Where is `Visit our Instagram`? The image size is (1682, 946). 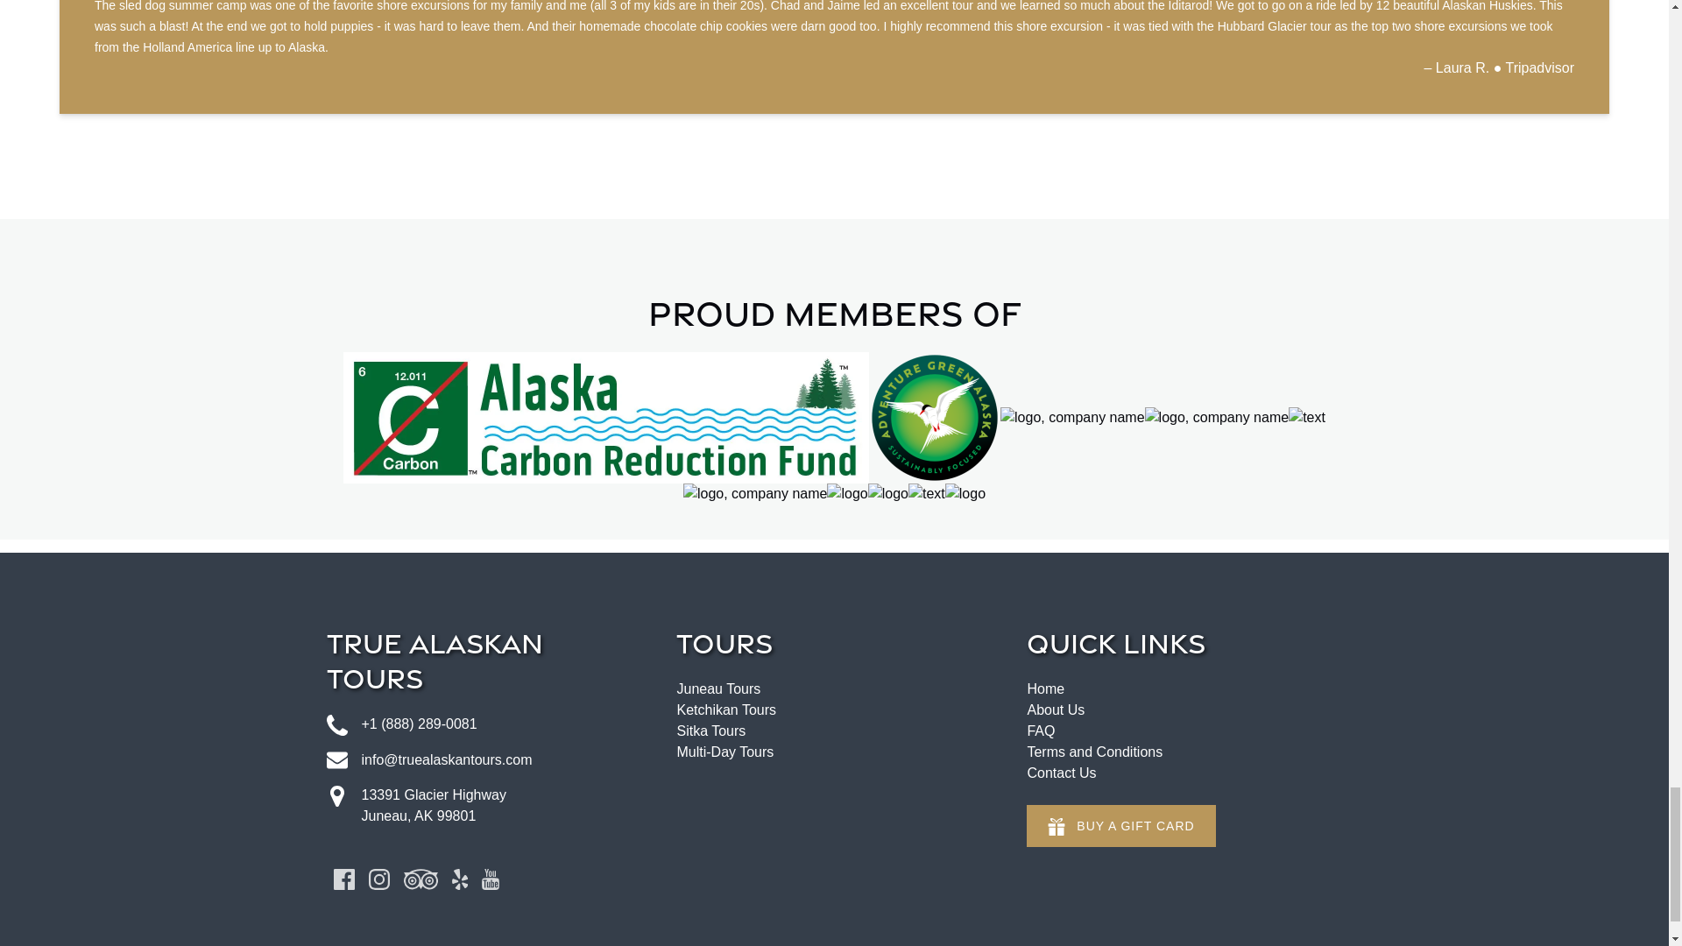
Visit our Instagram is located at coordinates (378, 879).